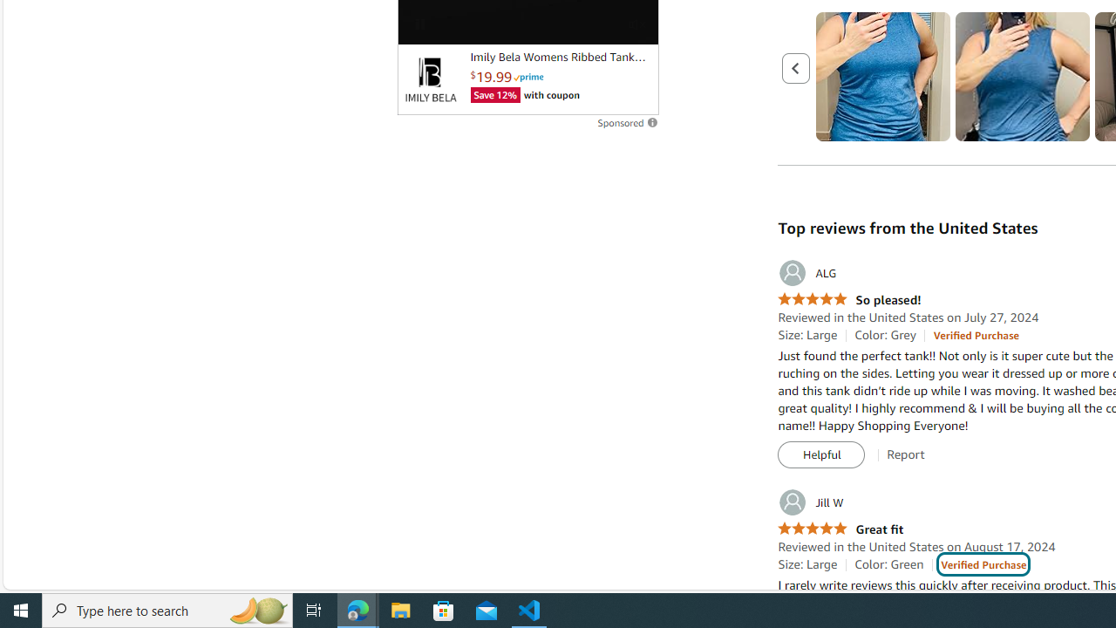  I want to click on Helpful, so click(821, 455).